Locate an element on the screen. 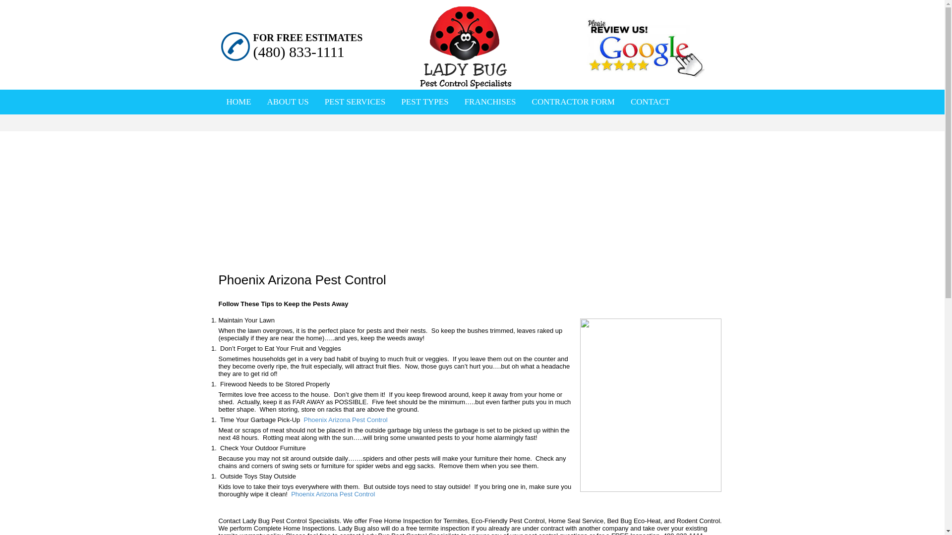 The image size is (952, 535).  Phoenix Arizona Pest Control is located at coordinates (344, 420).